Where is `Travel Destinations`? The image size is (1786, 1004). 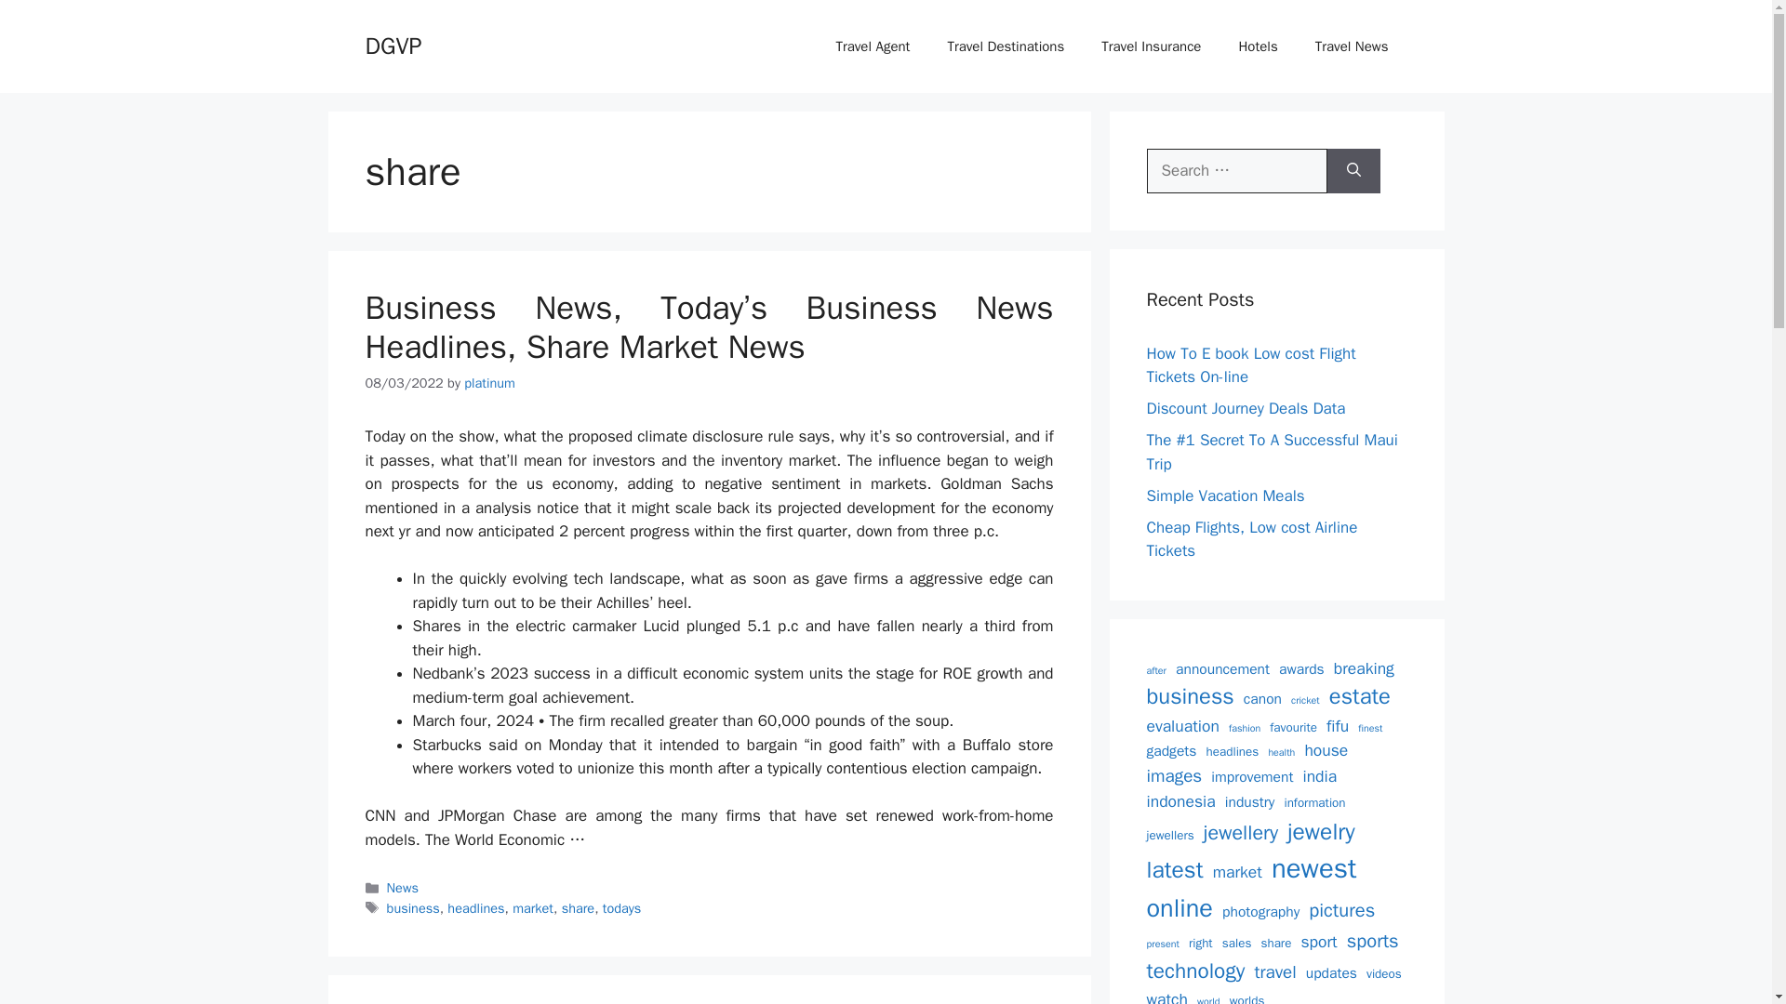 Travel Destinations is located at coordinates (1005, 46).